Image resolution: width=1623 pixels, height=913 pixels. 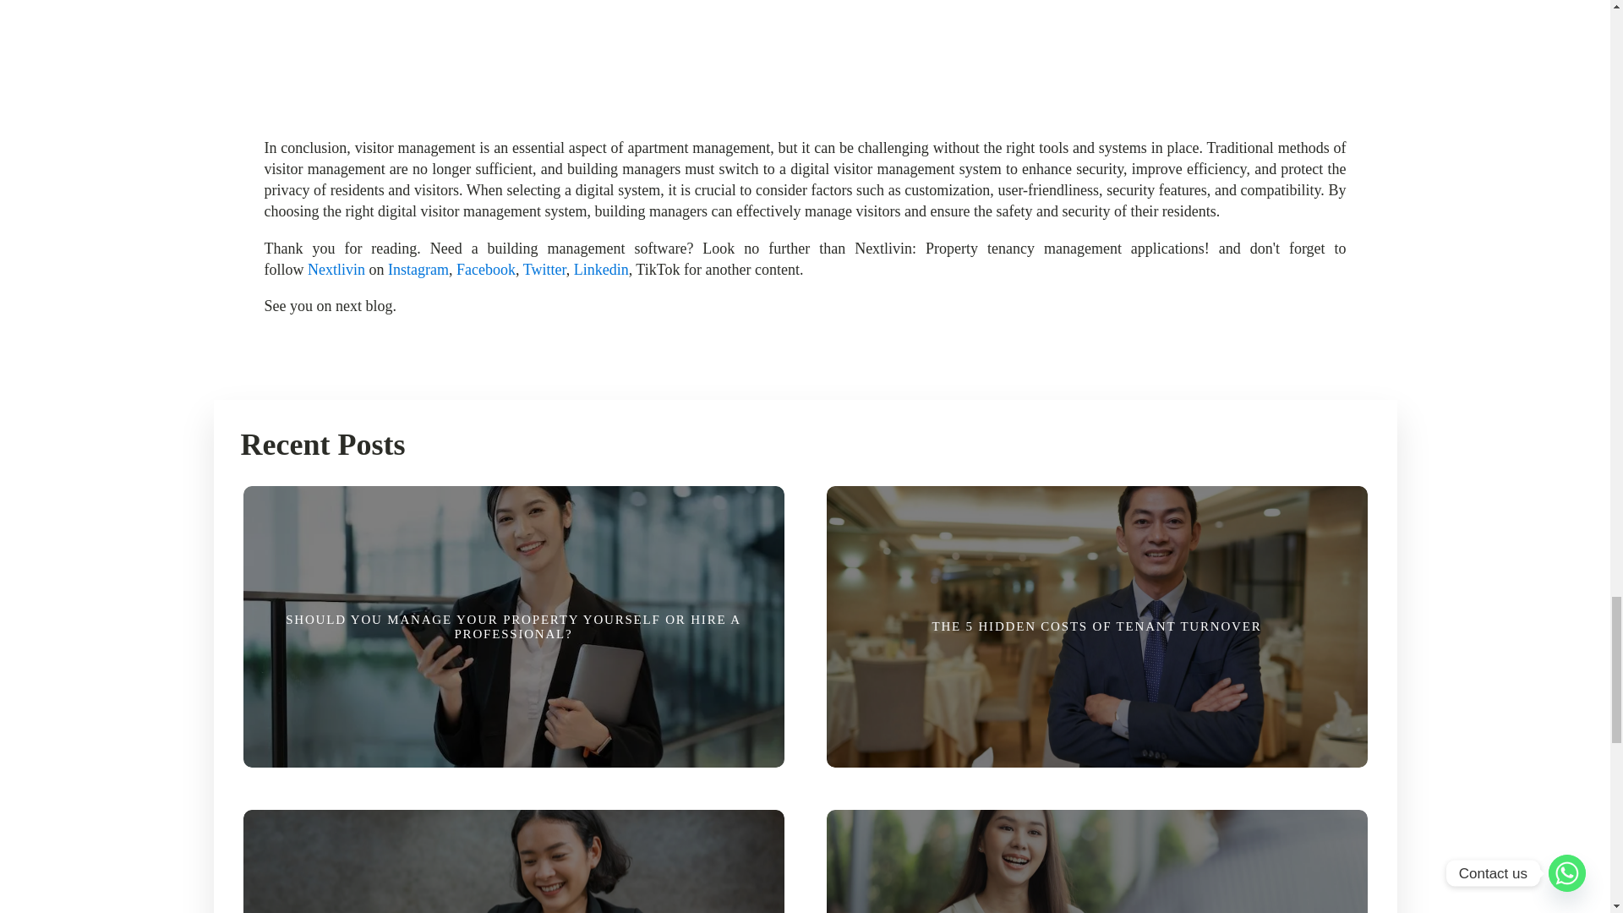 I want to click on 7 STEPS IN NEGOTIATING WITH VENDORS IN PROPERTY MANAGEMENT, so click(x=1096, y=855).